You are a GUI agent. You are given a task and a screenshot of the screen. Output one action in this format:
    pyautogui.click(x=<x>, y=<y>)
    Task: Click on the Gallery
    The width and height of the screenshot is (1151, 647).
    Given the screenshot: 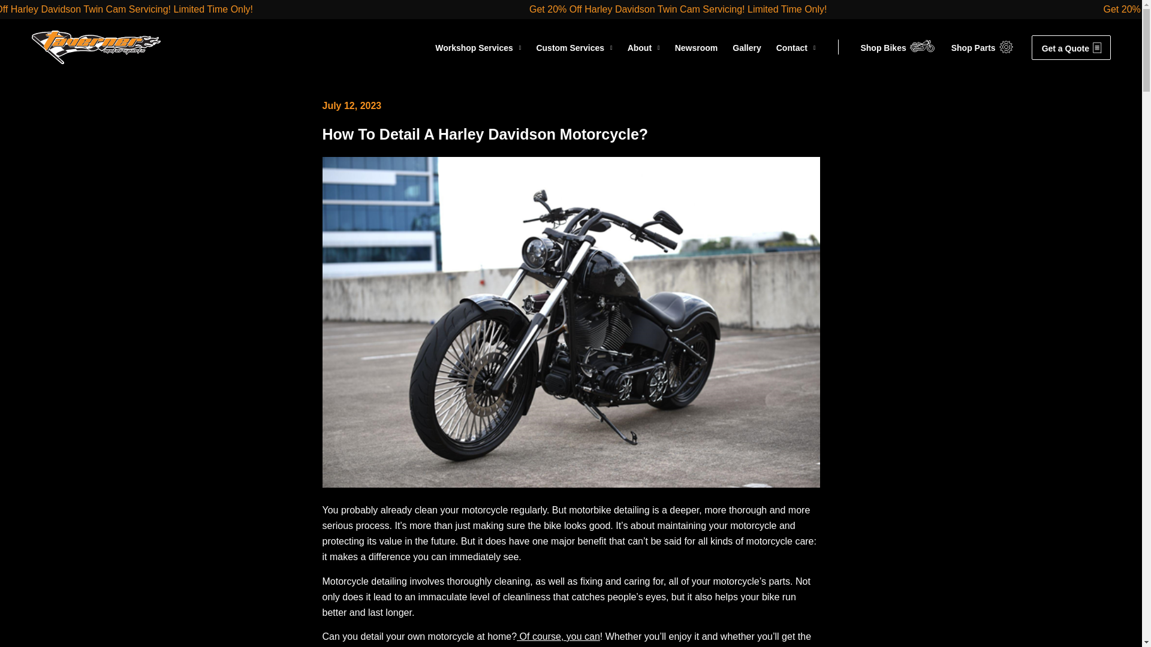 What is the action you would take?
    pyautogui.click(x=746, y=47)
    